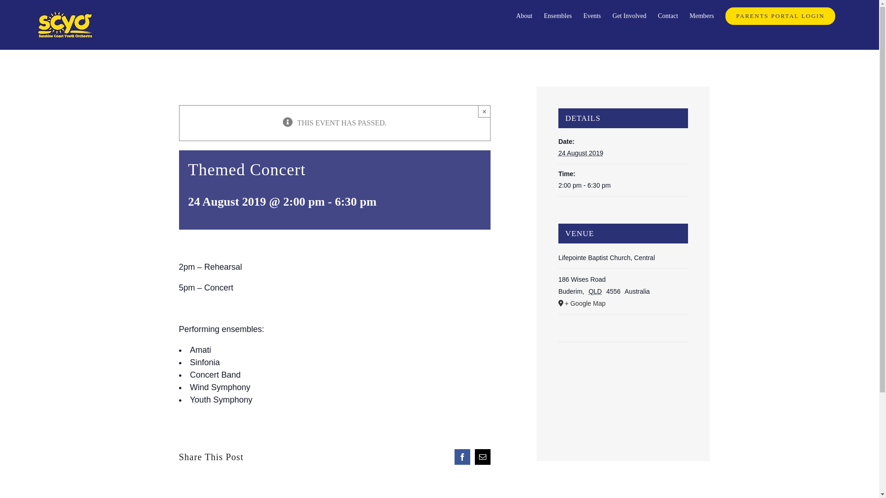 The height and width of the screenshot is (498, 886). What do you see at coordinates (592, 16) in the screenshot?
I see `Events` at bounding box center [592, 16].